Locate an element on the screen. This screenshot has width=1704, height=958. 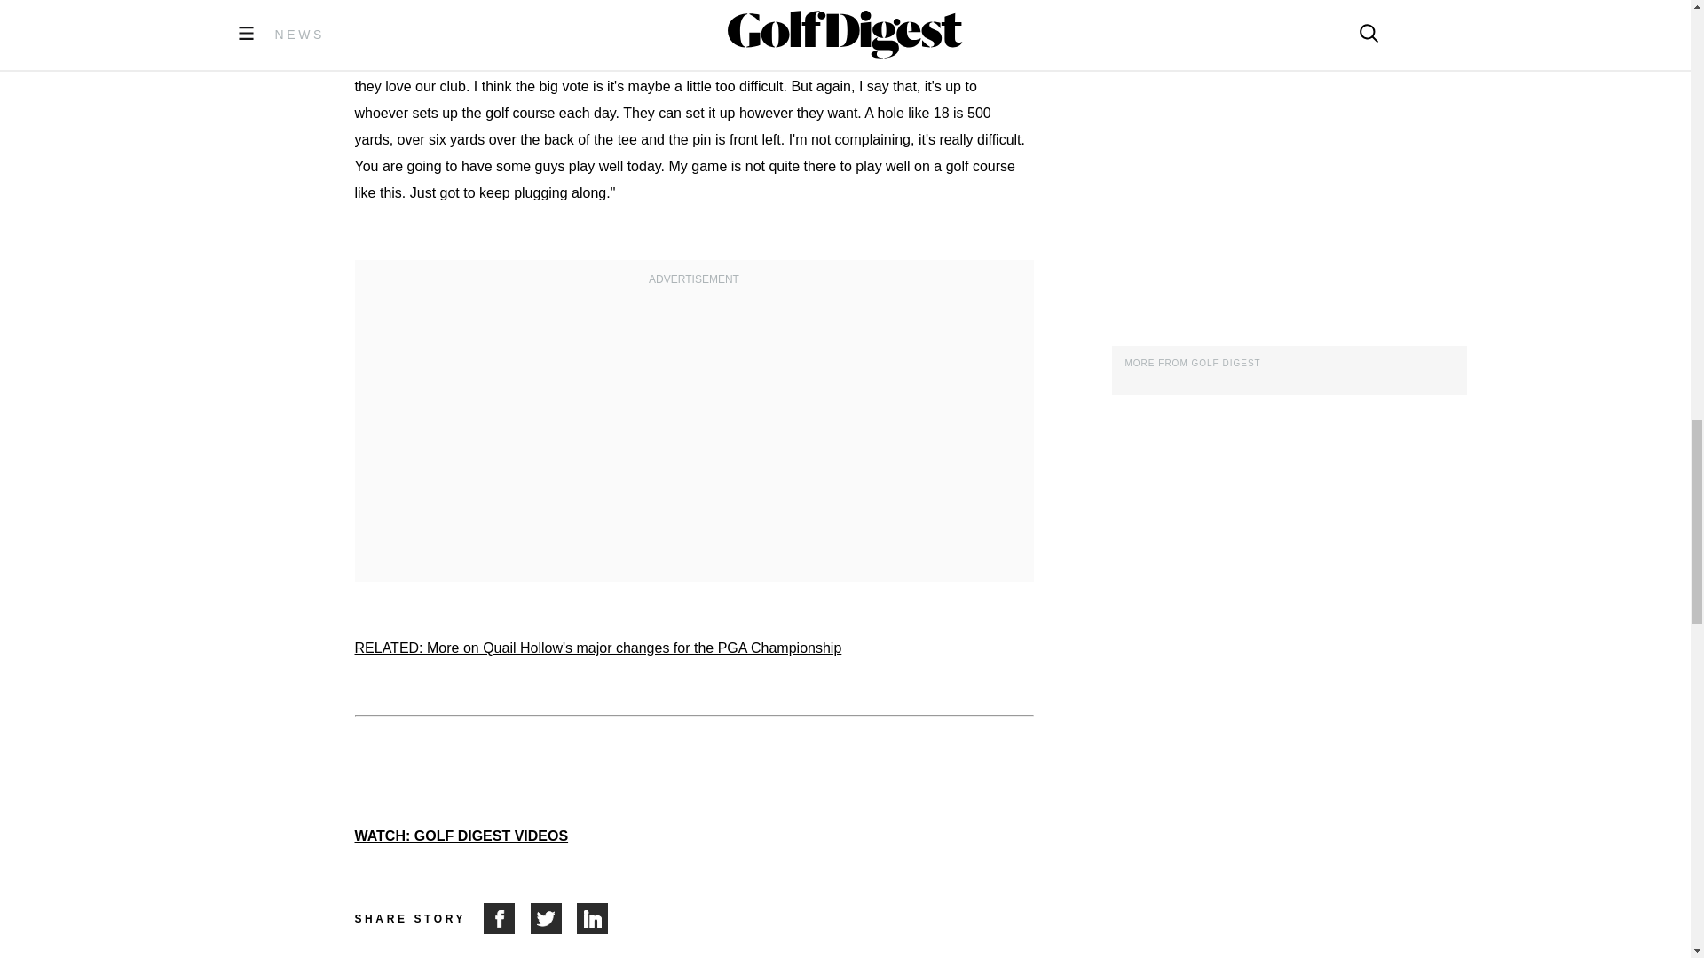
Share on Twitter is located at coordinates (554, 919).